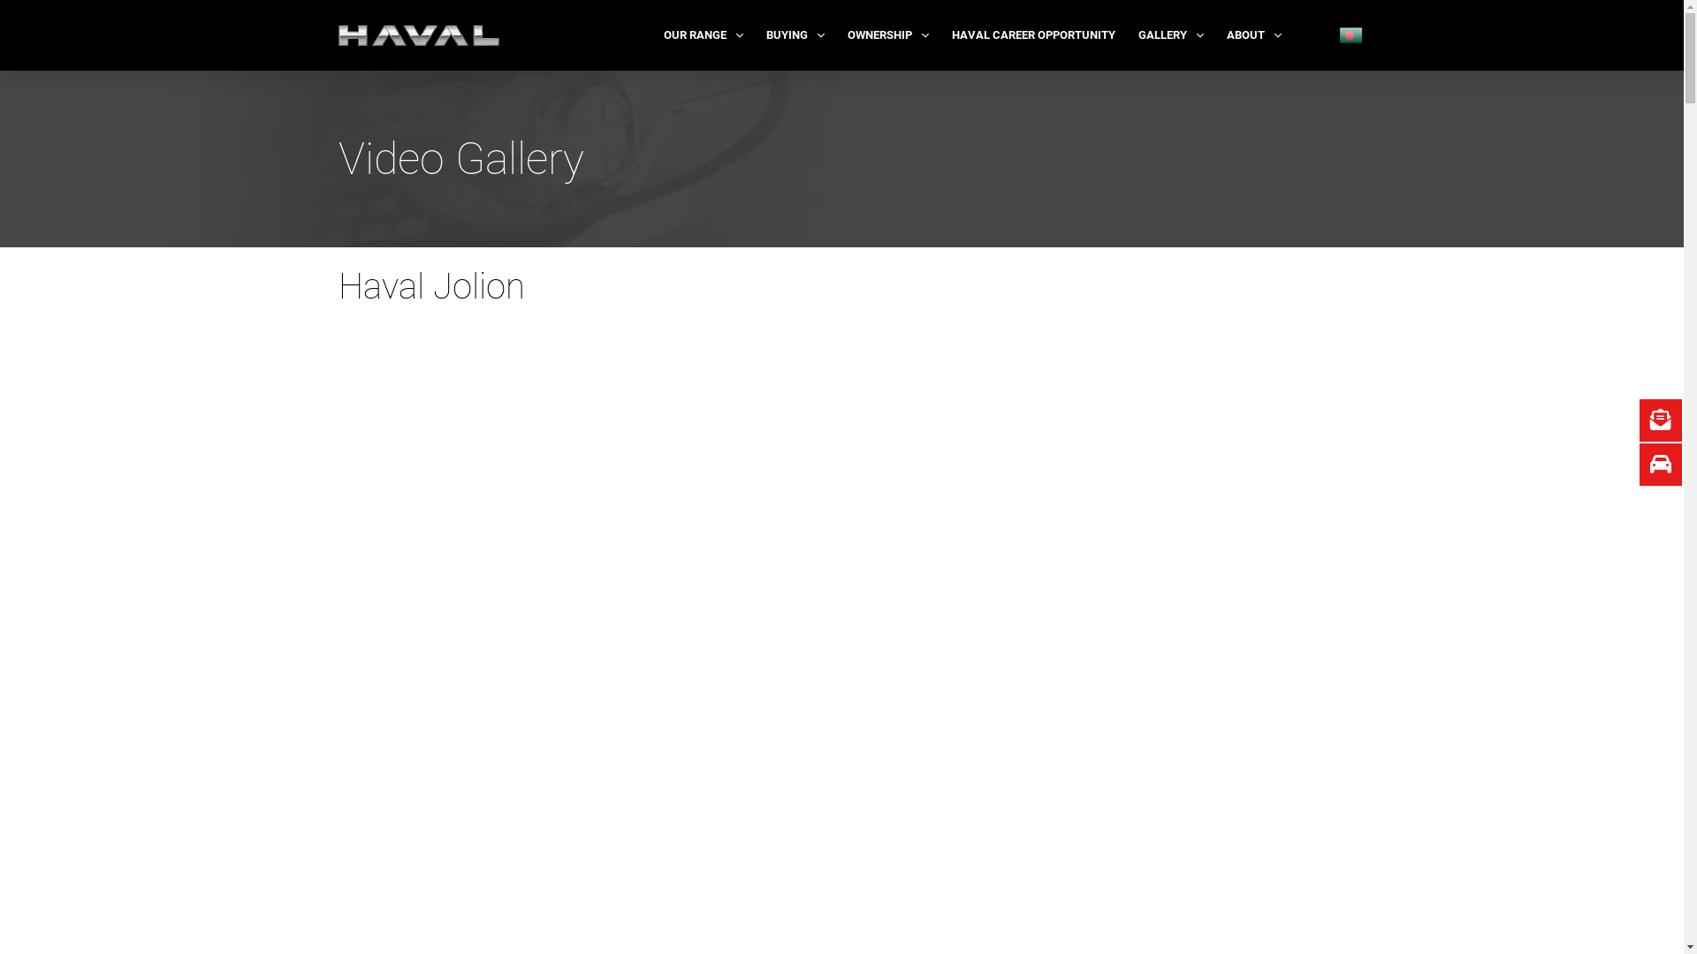  Describe the element at coordinates (1254, 35) in the screenshot. I see `ABOUT` at that location.